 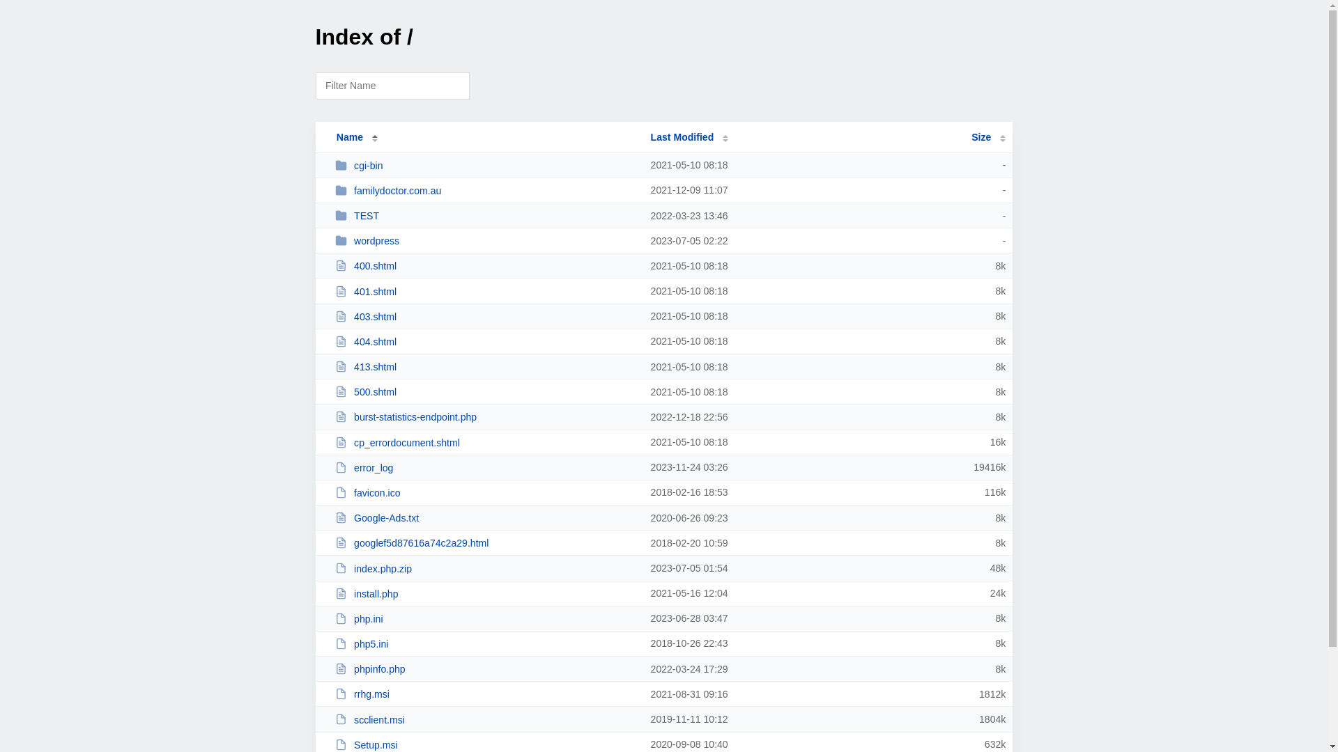 What do you see at coordinates (486, 216) in the screenshot?
I see `TEST` at bounding box center [486, 216].